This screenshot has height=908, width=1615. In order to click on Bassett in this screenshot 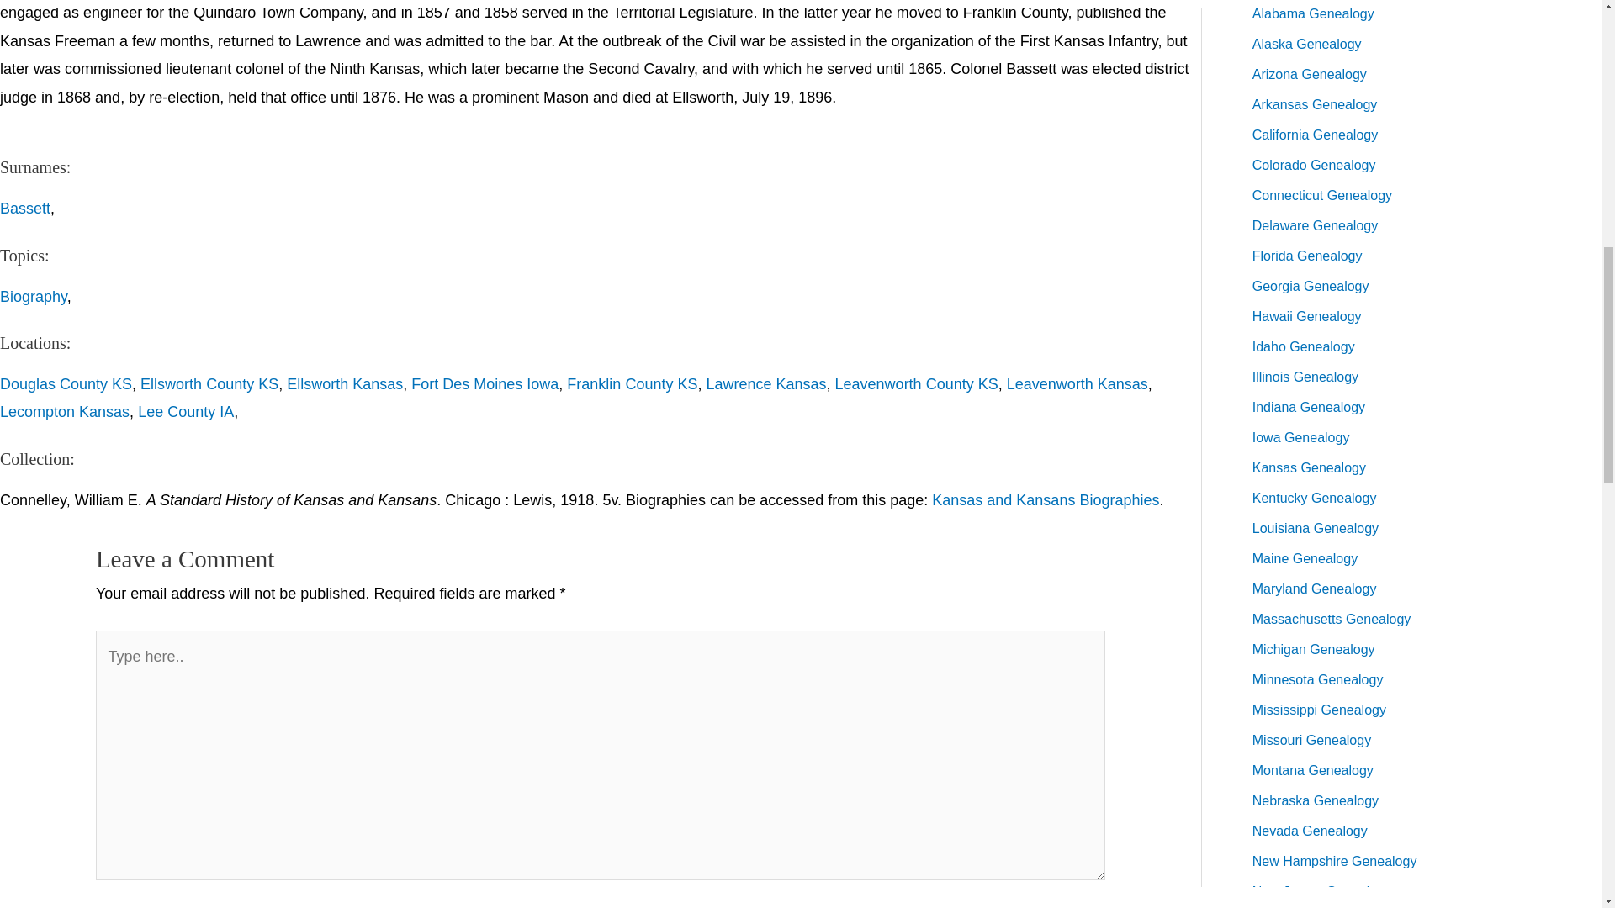, I will do `click(25, 209)`.